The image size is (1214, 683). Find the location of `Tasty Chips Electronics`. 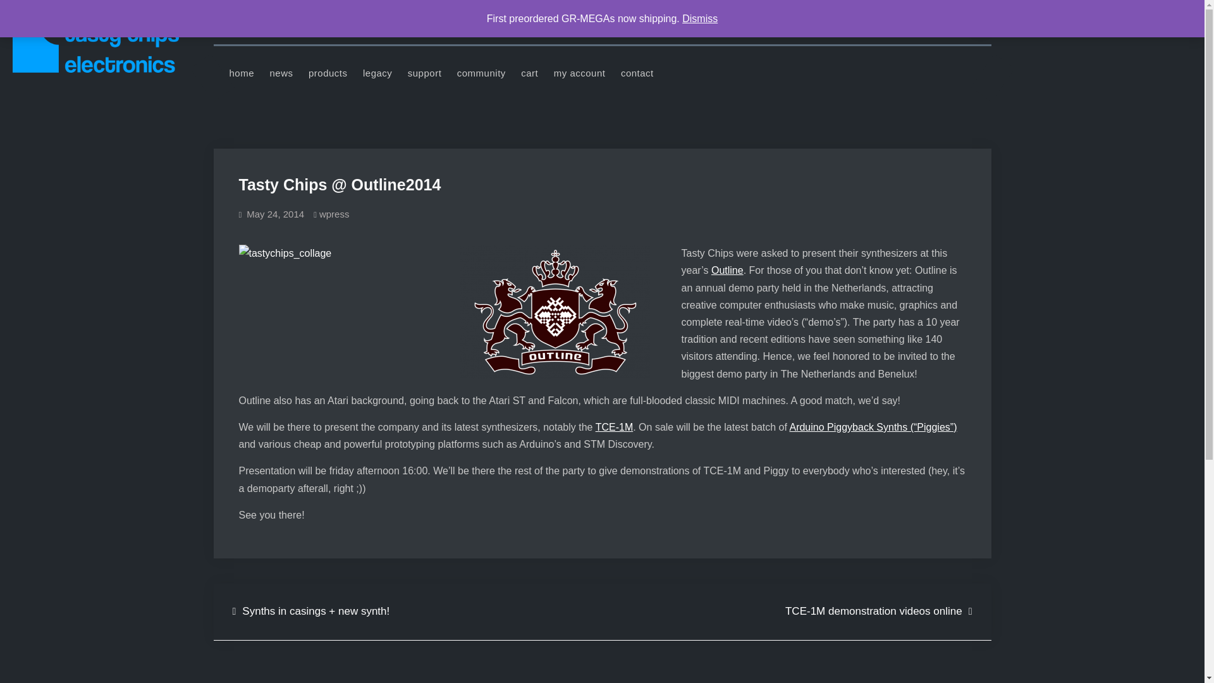

Tasty Chips Electronics is located at coordinates (281, 49).